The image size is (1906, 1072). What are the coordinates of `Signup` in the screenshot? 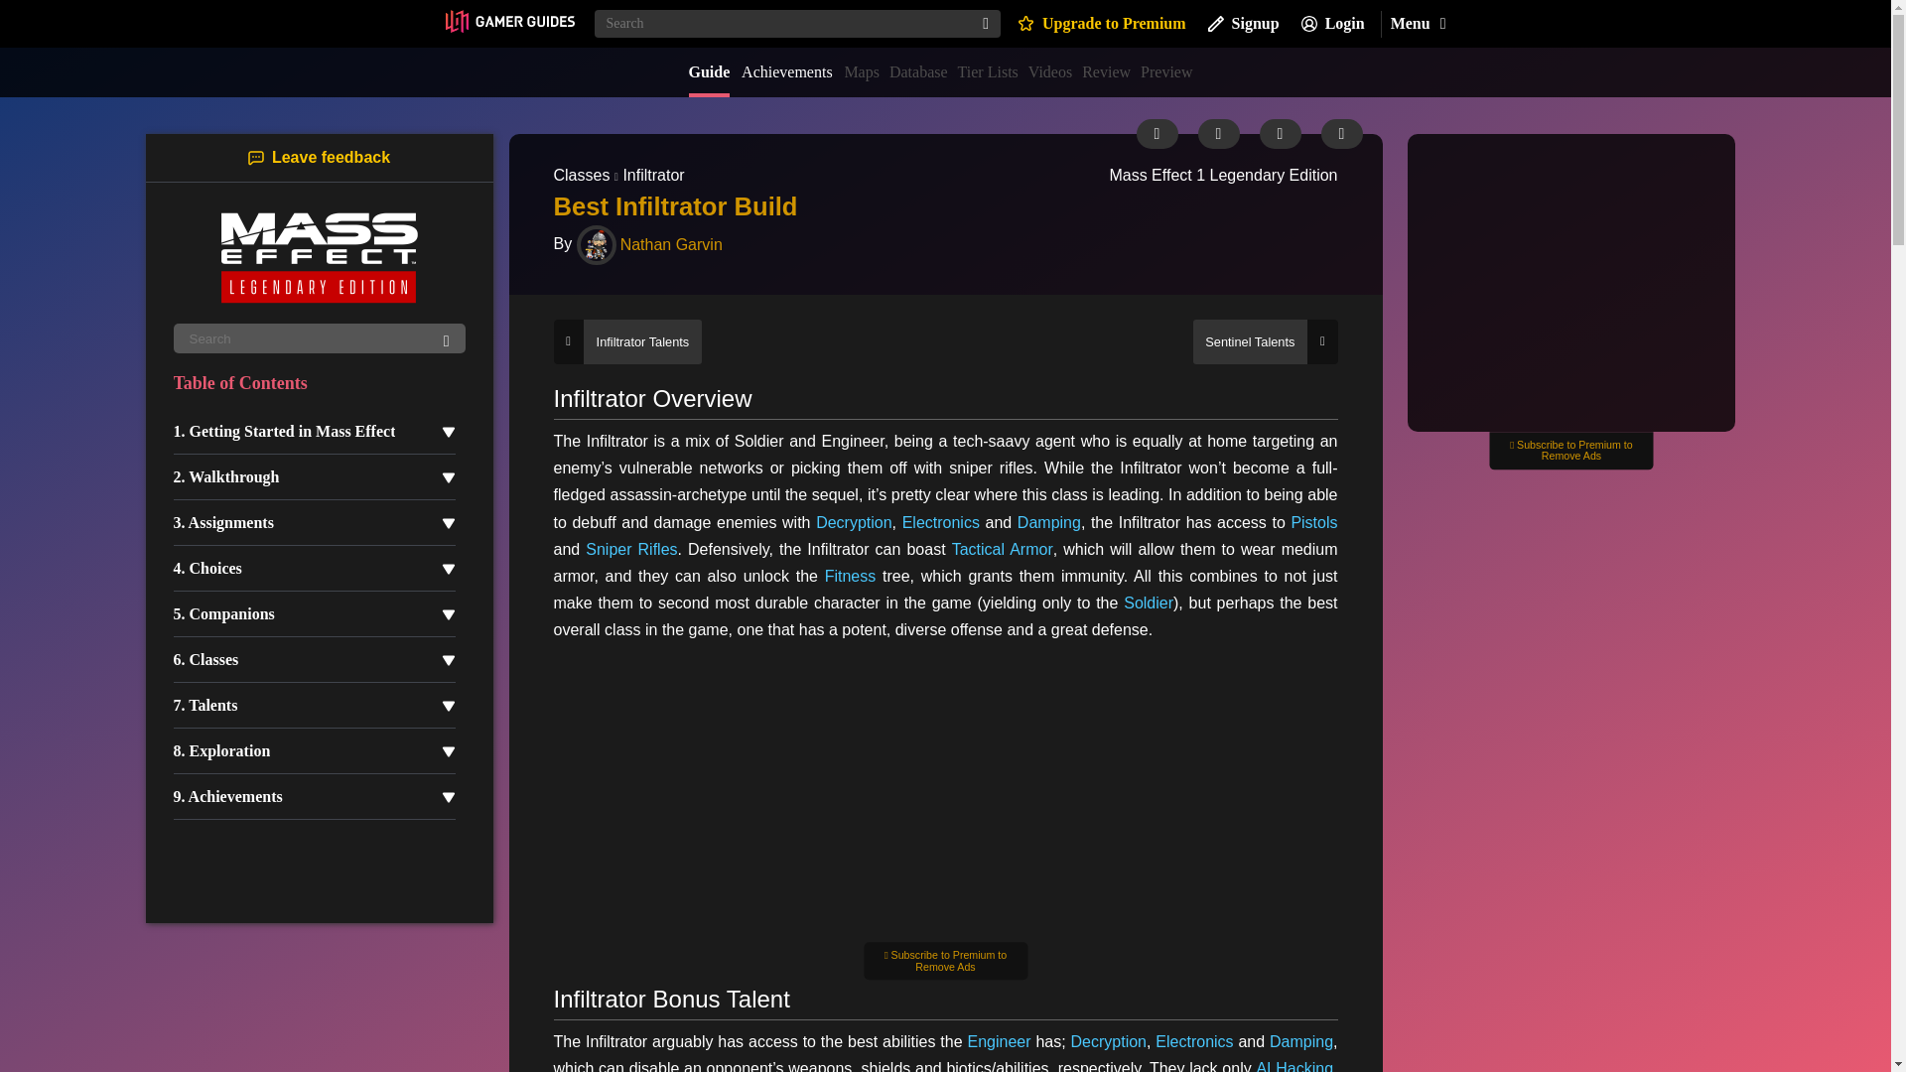 It's located at (1243, 24).